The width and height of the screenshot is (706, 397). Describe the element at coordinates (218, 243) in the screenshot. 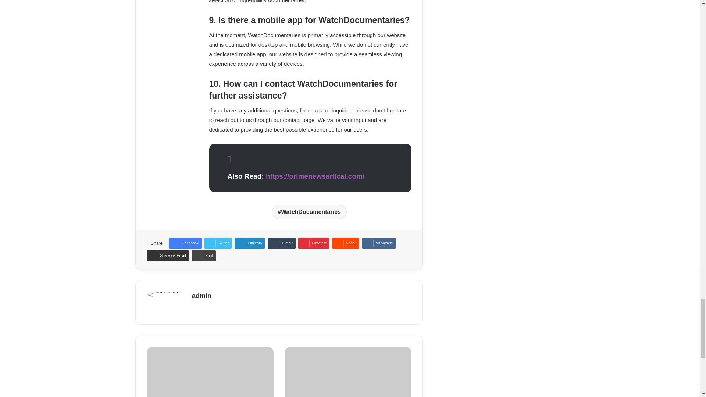

I see `Twitter` at that location.